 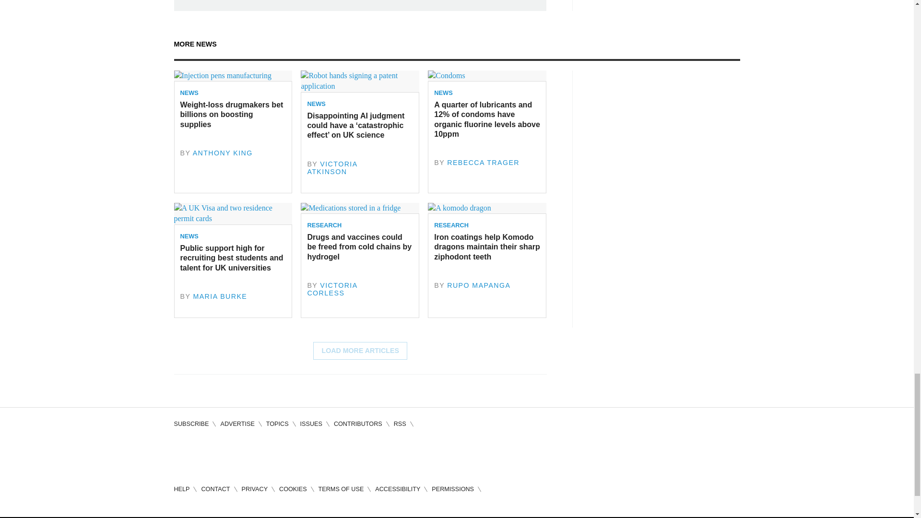 I want to click on Follow on Facebook, so click(x=181, y=454).